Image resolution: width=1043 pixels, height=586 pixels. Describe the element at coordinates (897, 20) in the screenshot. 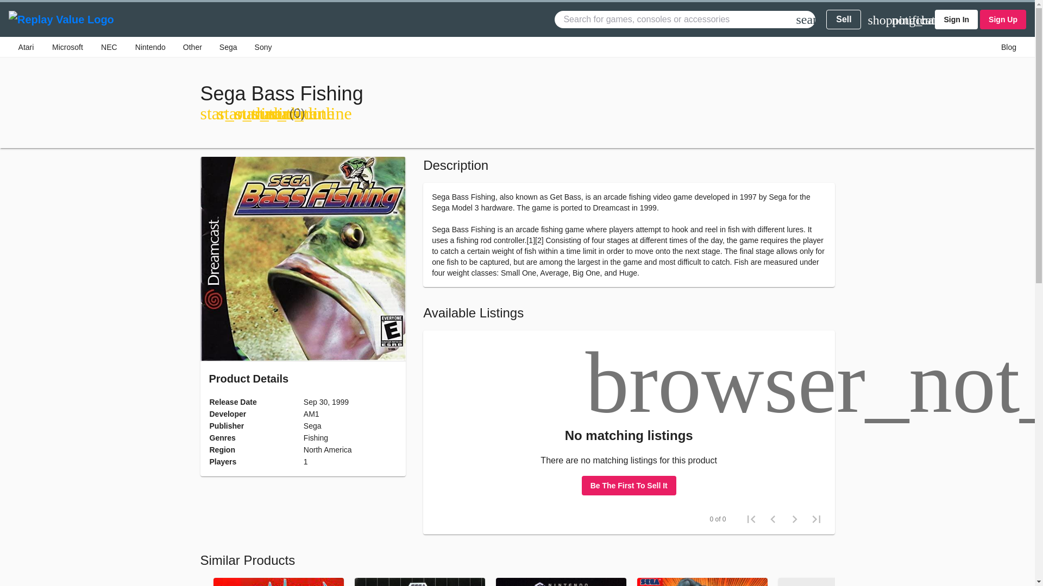

I see `notifications` at that location.